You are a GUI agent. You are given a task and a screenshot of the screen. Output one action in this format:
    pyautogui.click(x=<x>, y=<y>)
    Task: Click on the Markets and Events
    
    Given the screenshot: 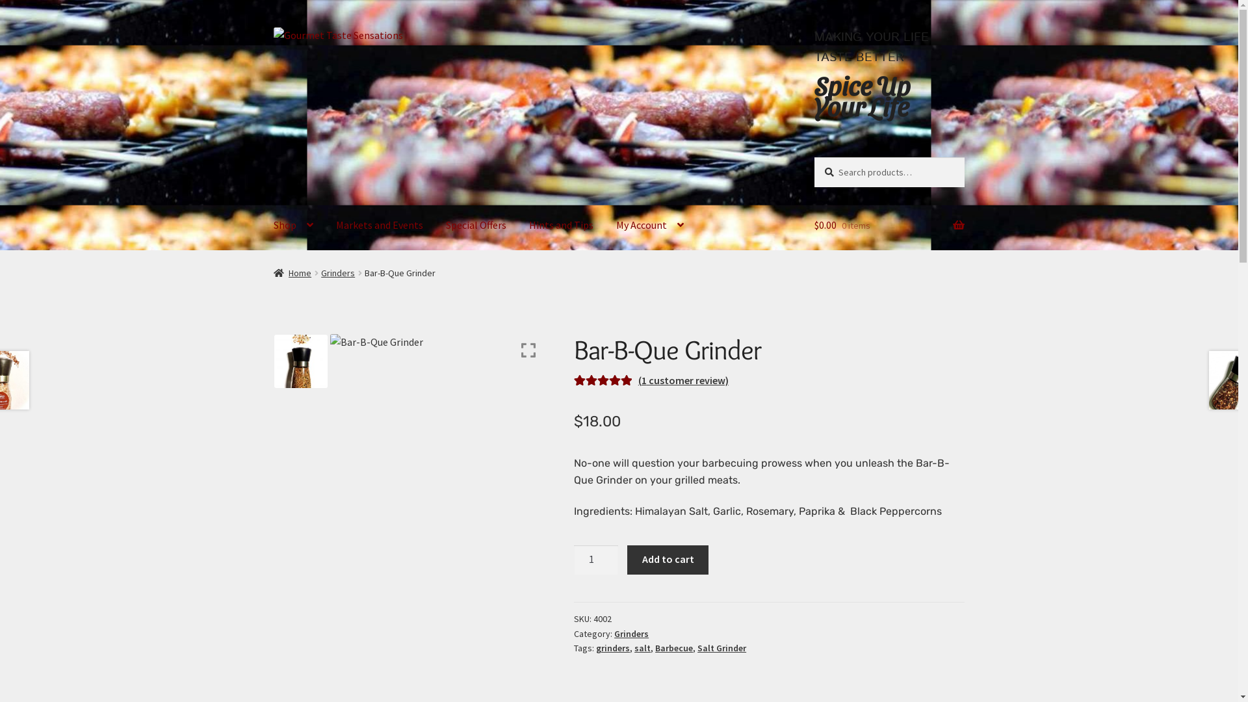 What is the action you would take?
    pyautogui.click(x=380, y=226)
    